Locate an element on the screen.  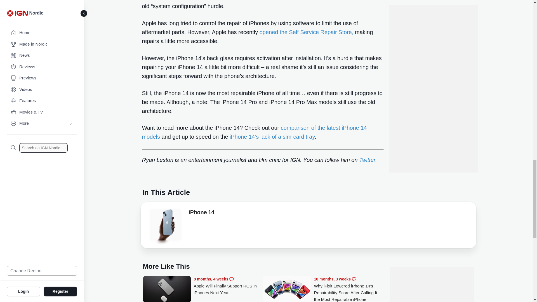
Apple Will Finally Support RCS in iPhones Next Year is located at coordinates (167, 289).